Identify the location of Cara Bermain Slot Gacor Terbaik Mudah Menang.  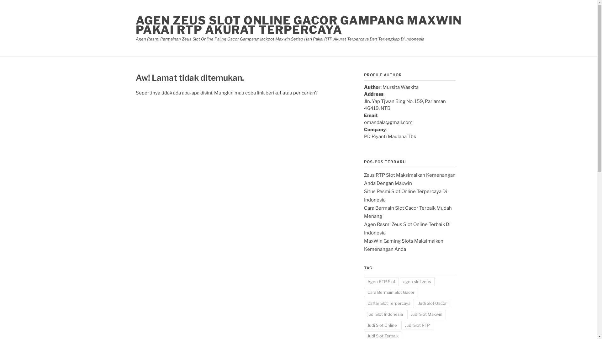
(408, 212).